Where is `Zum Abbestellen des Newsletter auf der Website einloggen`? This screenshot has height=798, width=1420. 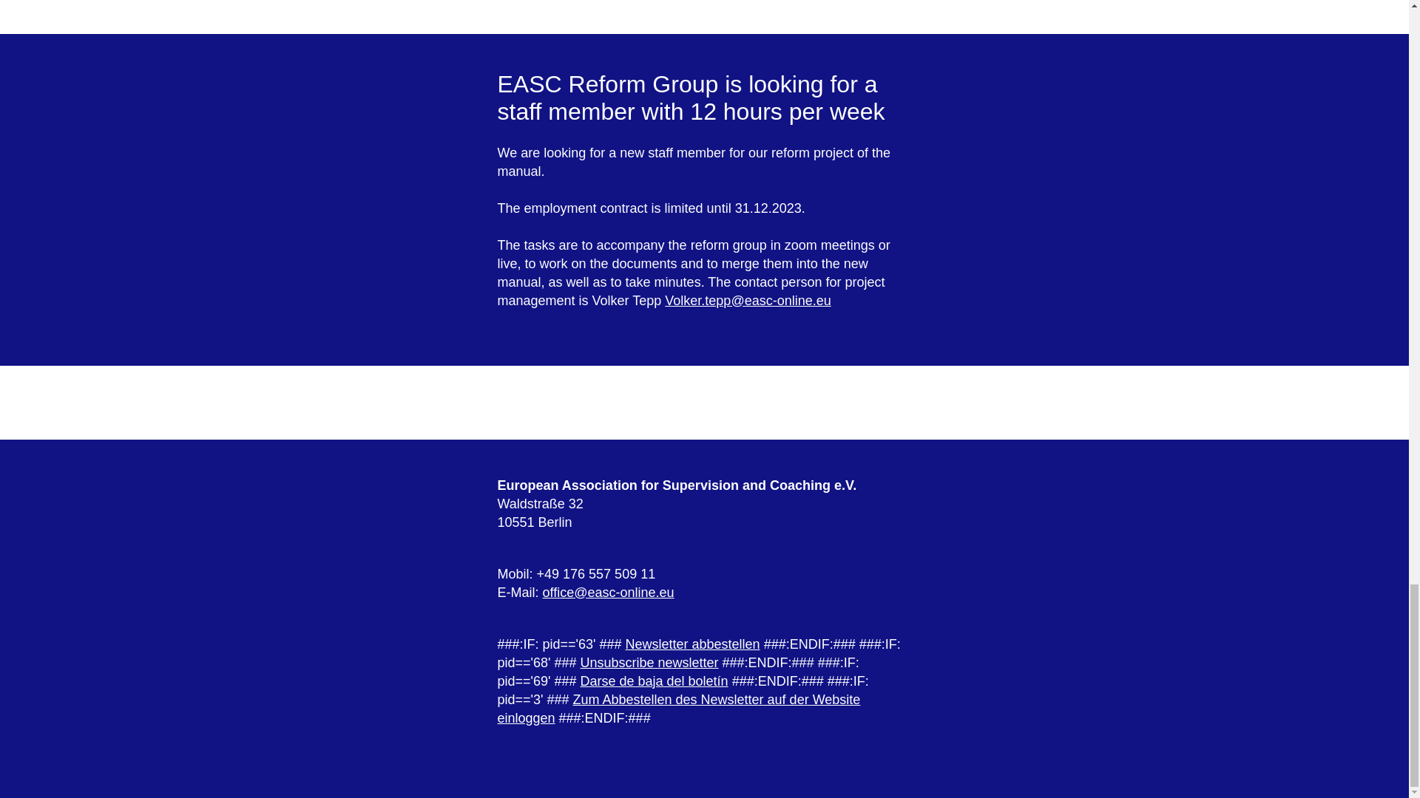
Zum Abbestellen des Newsletter auf der Website einloggen is located at coordinates (679, 708).